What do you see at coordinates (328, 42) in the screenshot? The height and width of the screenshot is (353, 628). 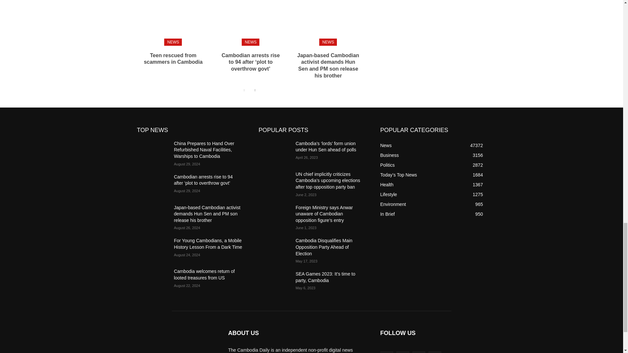 I see `NEWS` at bounding box center [328, 42].